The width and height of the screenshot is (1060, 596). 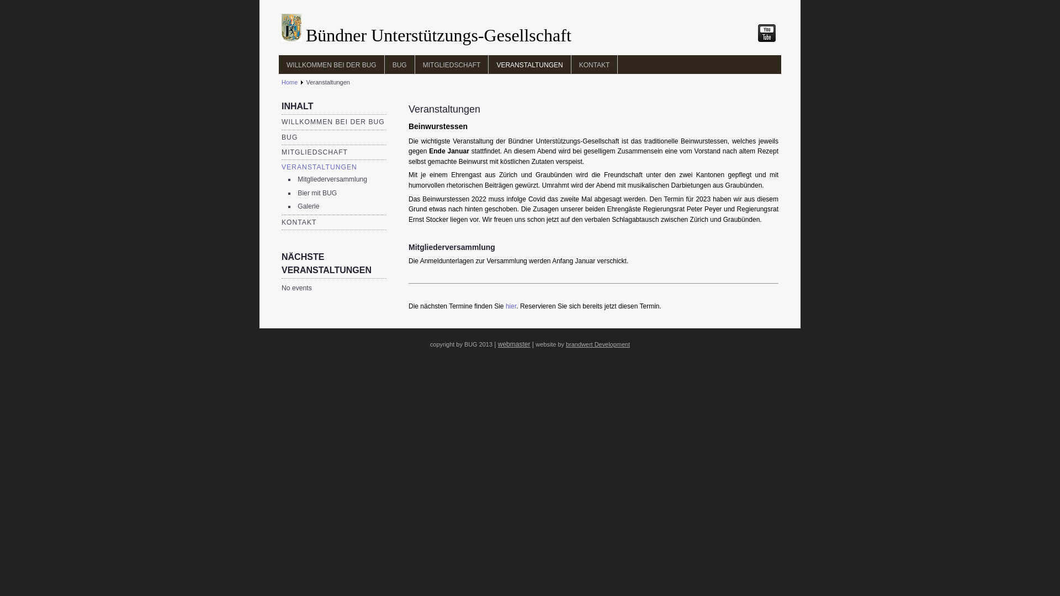 I want to click on VERANSTALTUNGEN, so click(x=319, y=167).